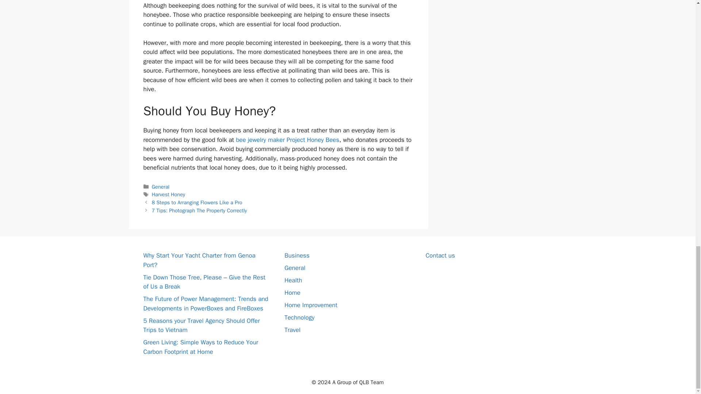  What do you see at coordinates (292, 330) in the screenshot?
I see `Travel` at bounding box center [292, 330].